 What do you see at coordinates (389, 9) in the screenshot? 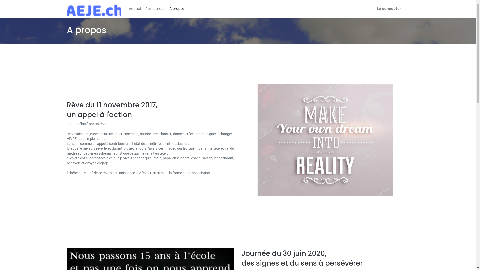
I see `Se connecter` at bounding box center [389, 9].